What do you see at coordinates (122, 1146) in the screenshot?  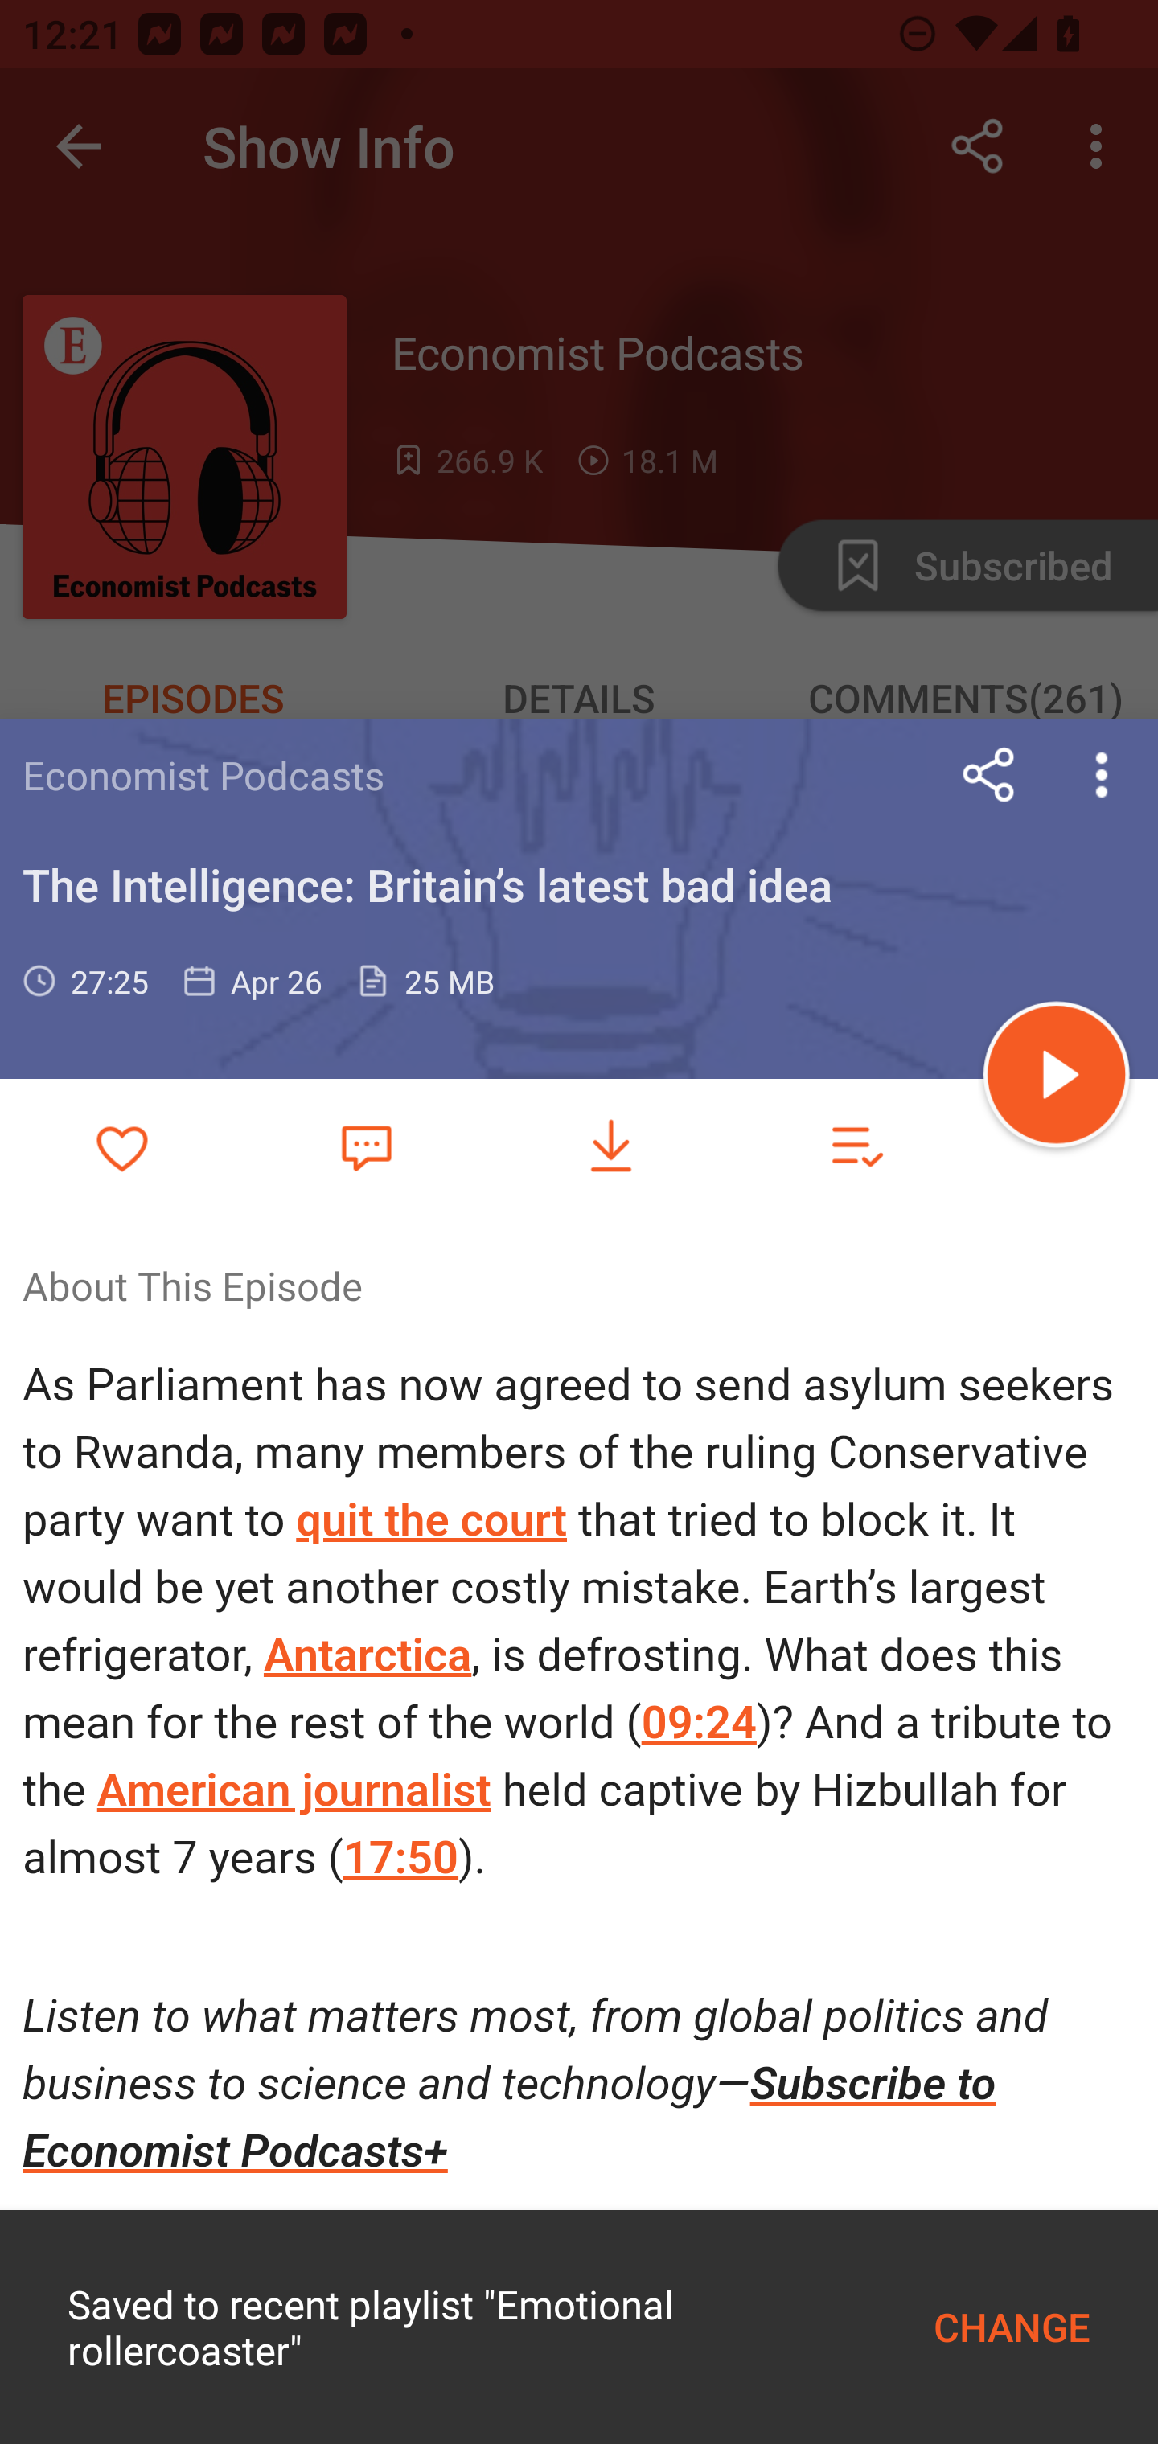 I see `Add to Favorites` at bounding box center [122, 1146].